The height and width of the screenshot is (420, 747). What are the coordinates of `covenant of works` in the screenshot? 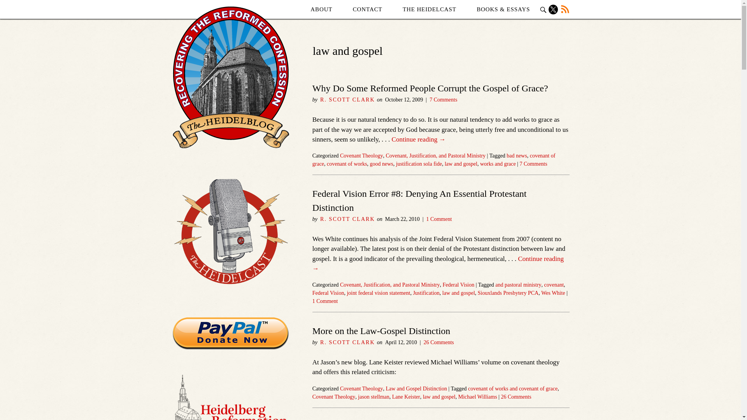 It's located at (347, 163).